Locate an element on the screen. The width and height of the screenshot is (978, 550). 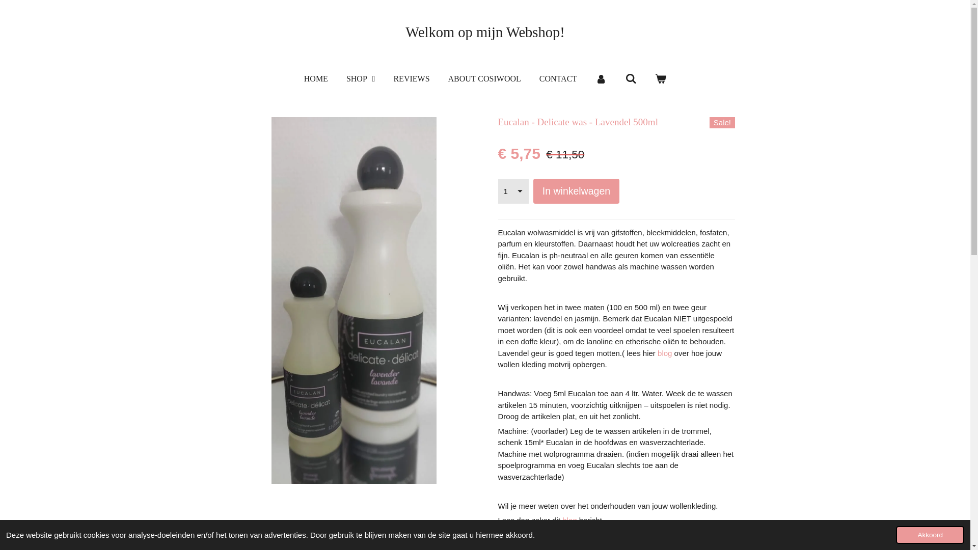
Account is located at coordinates (601, 79).